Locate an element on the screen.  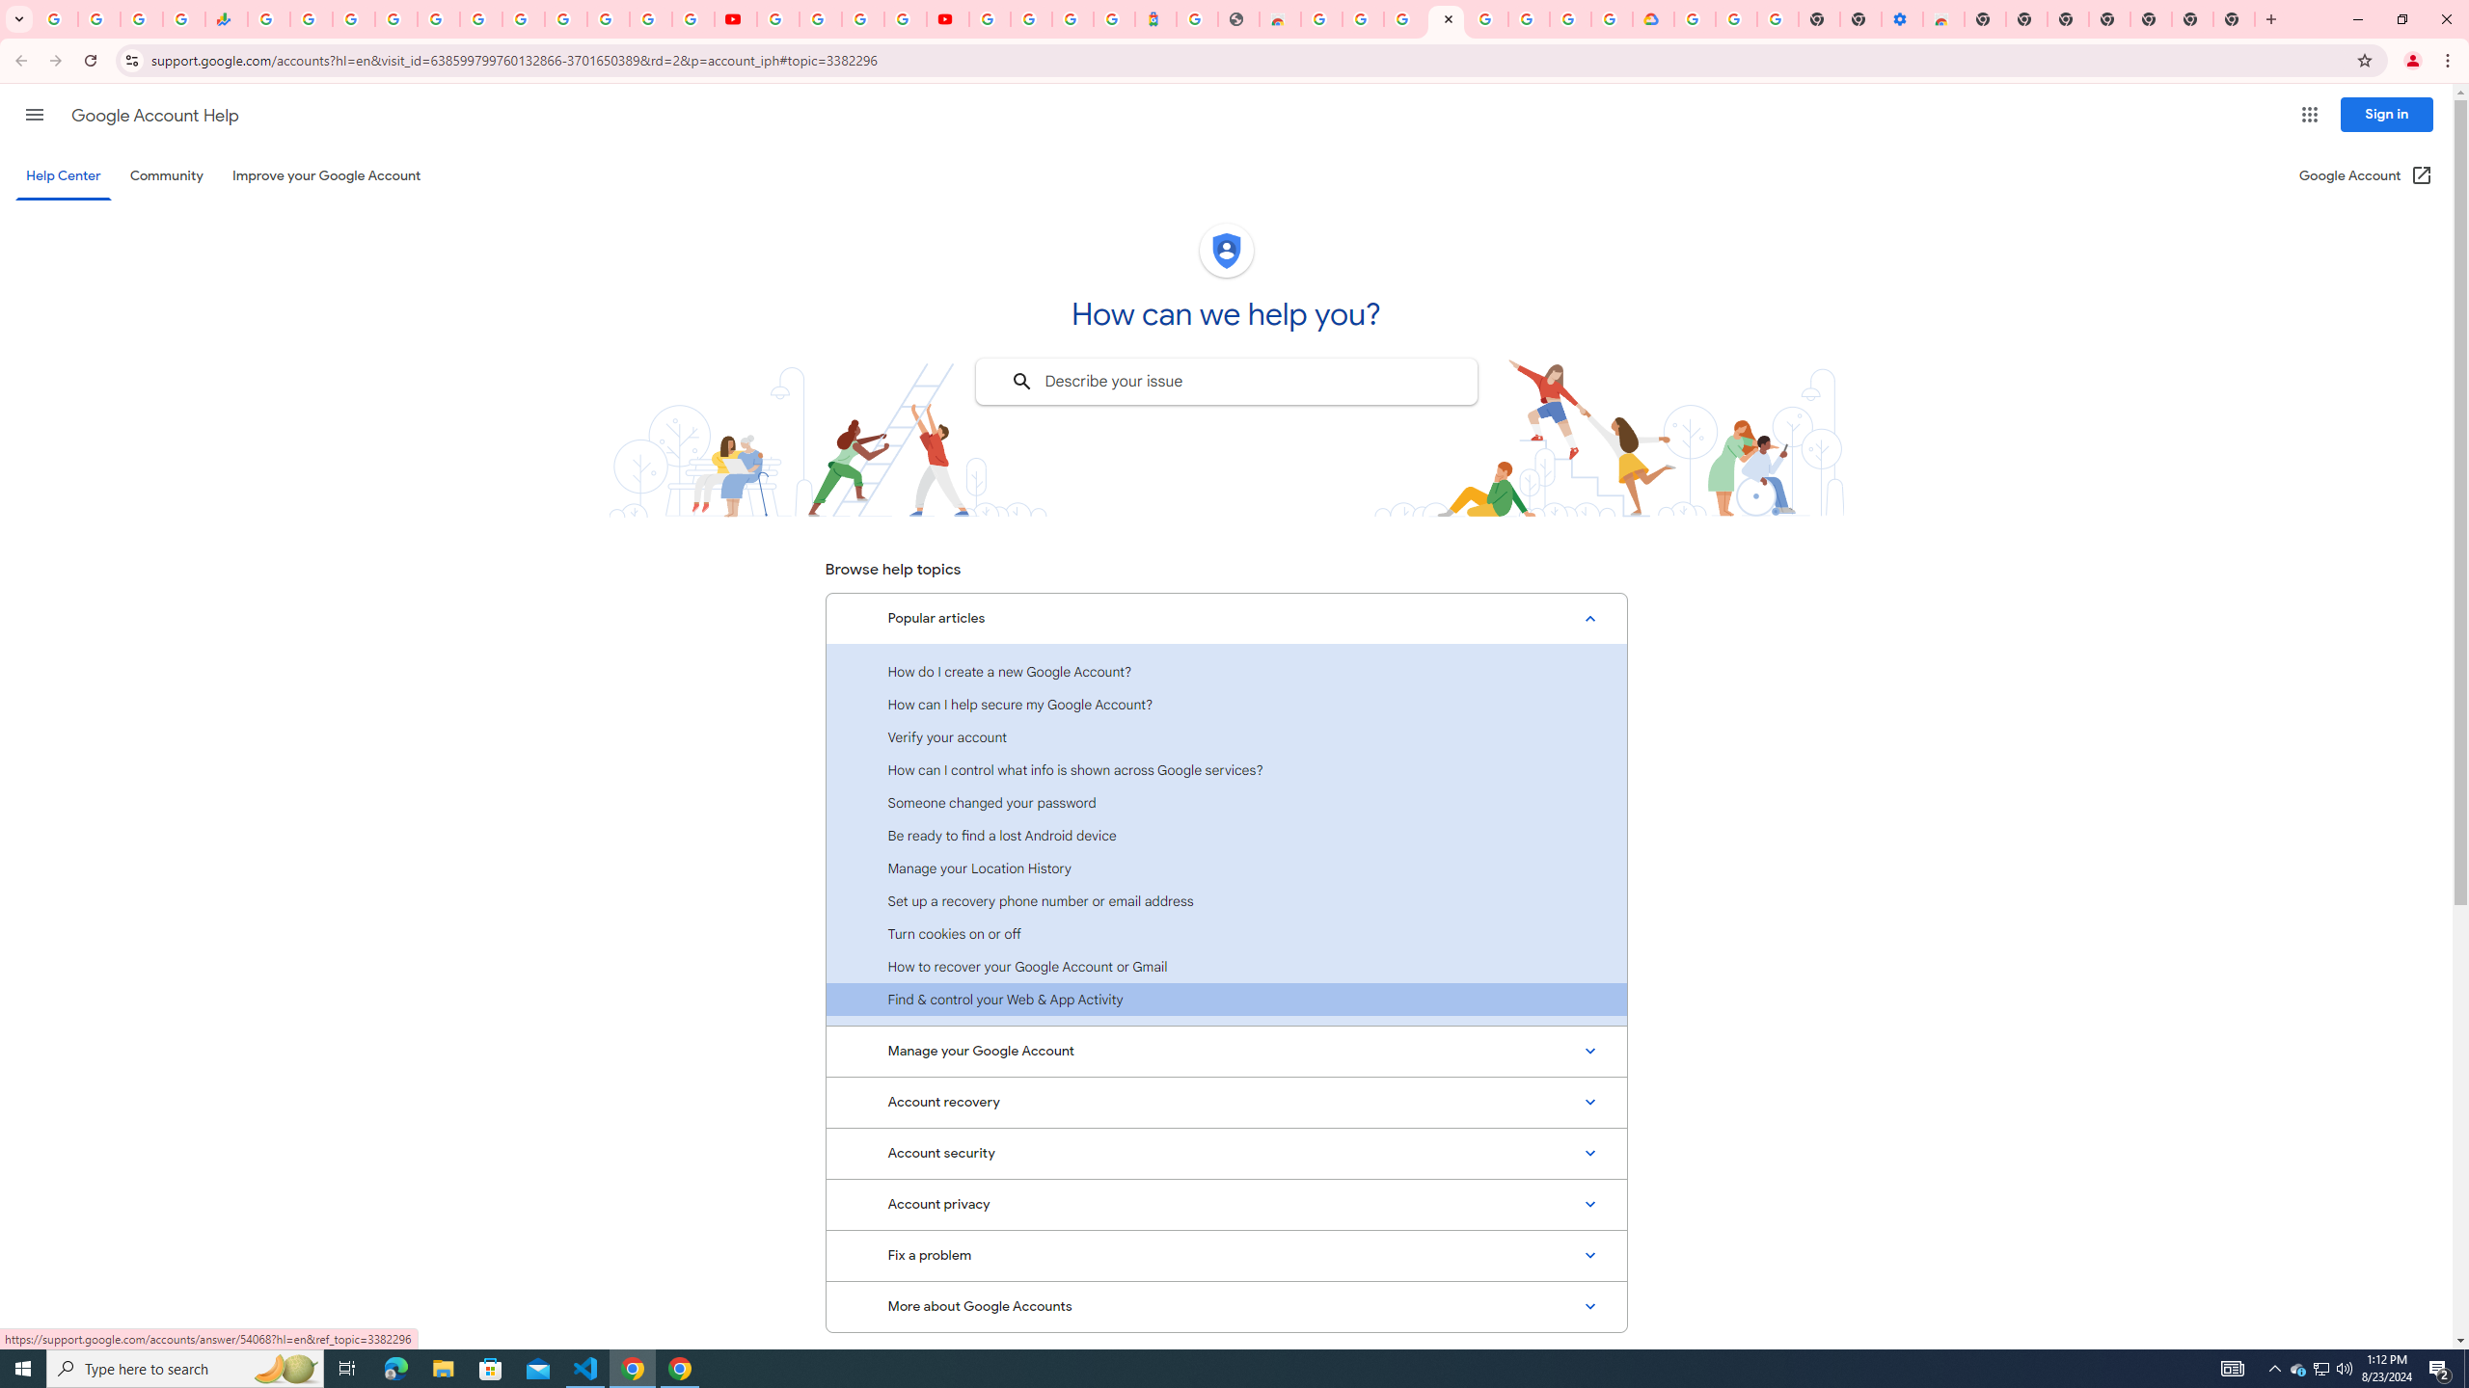
How to recover your Google Account or Gmail is located at coordinates (1226, 966).